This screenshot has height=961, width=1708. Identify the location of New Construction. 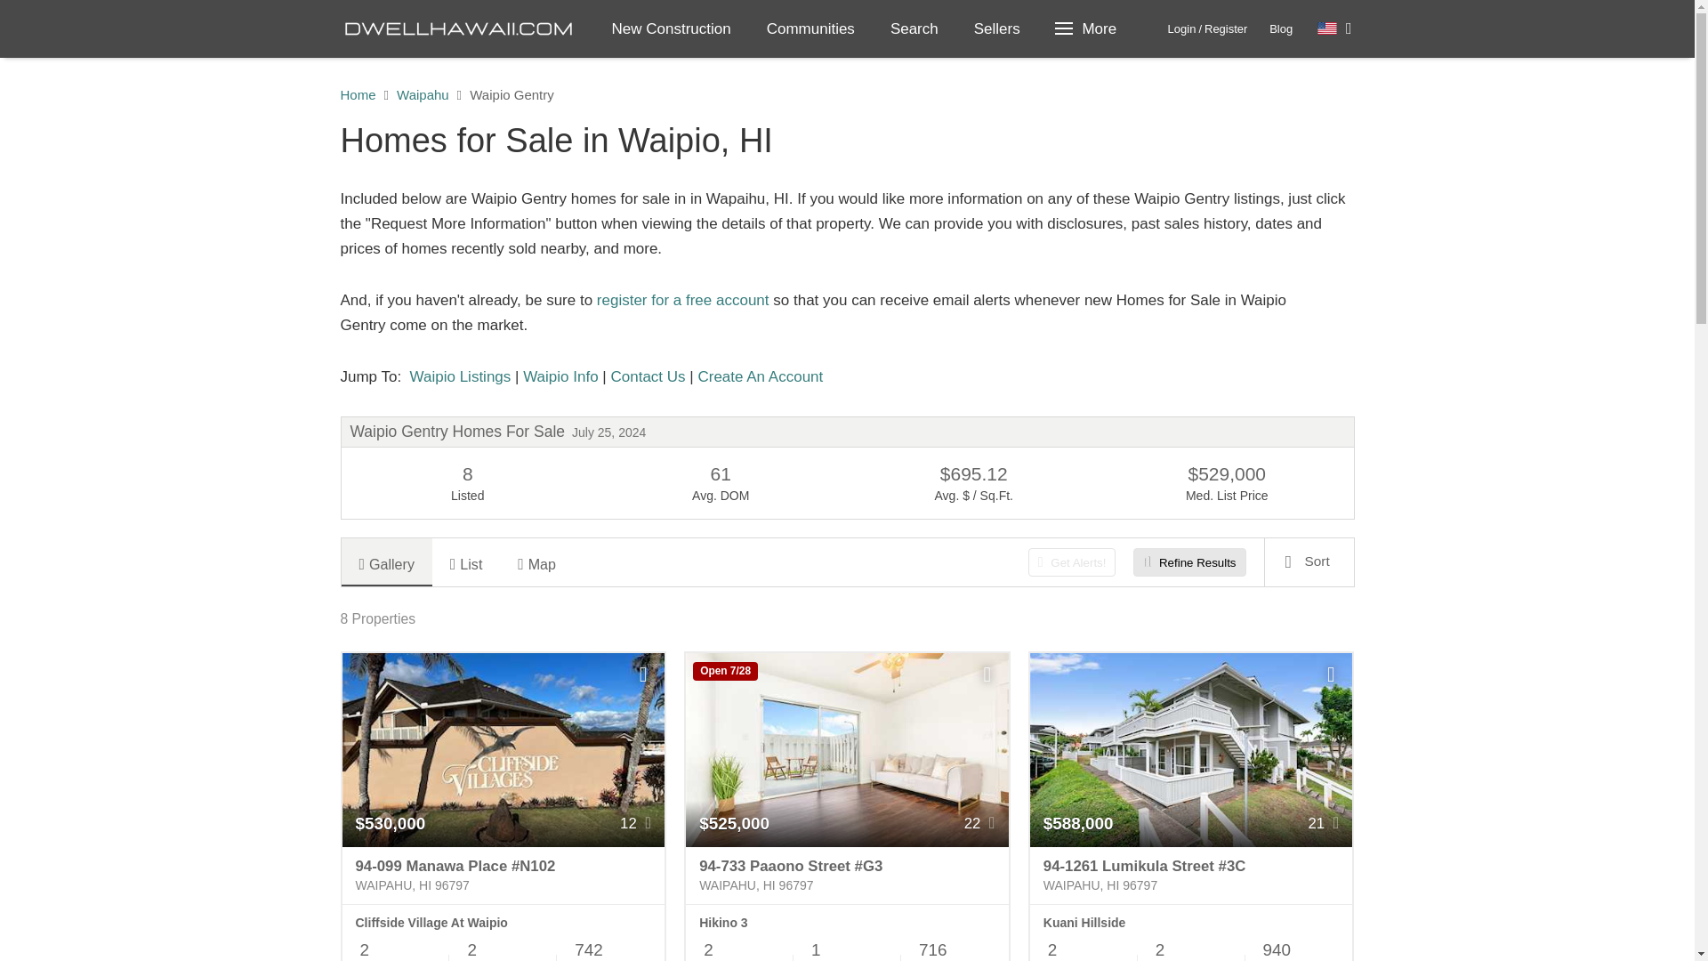
(672, 28).